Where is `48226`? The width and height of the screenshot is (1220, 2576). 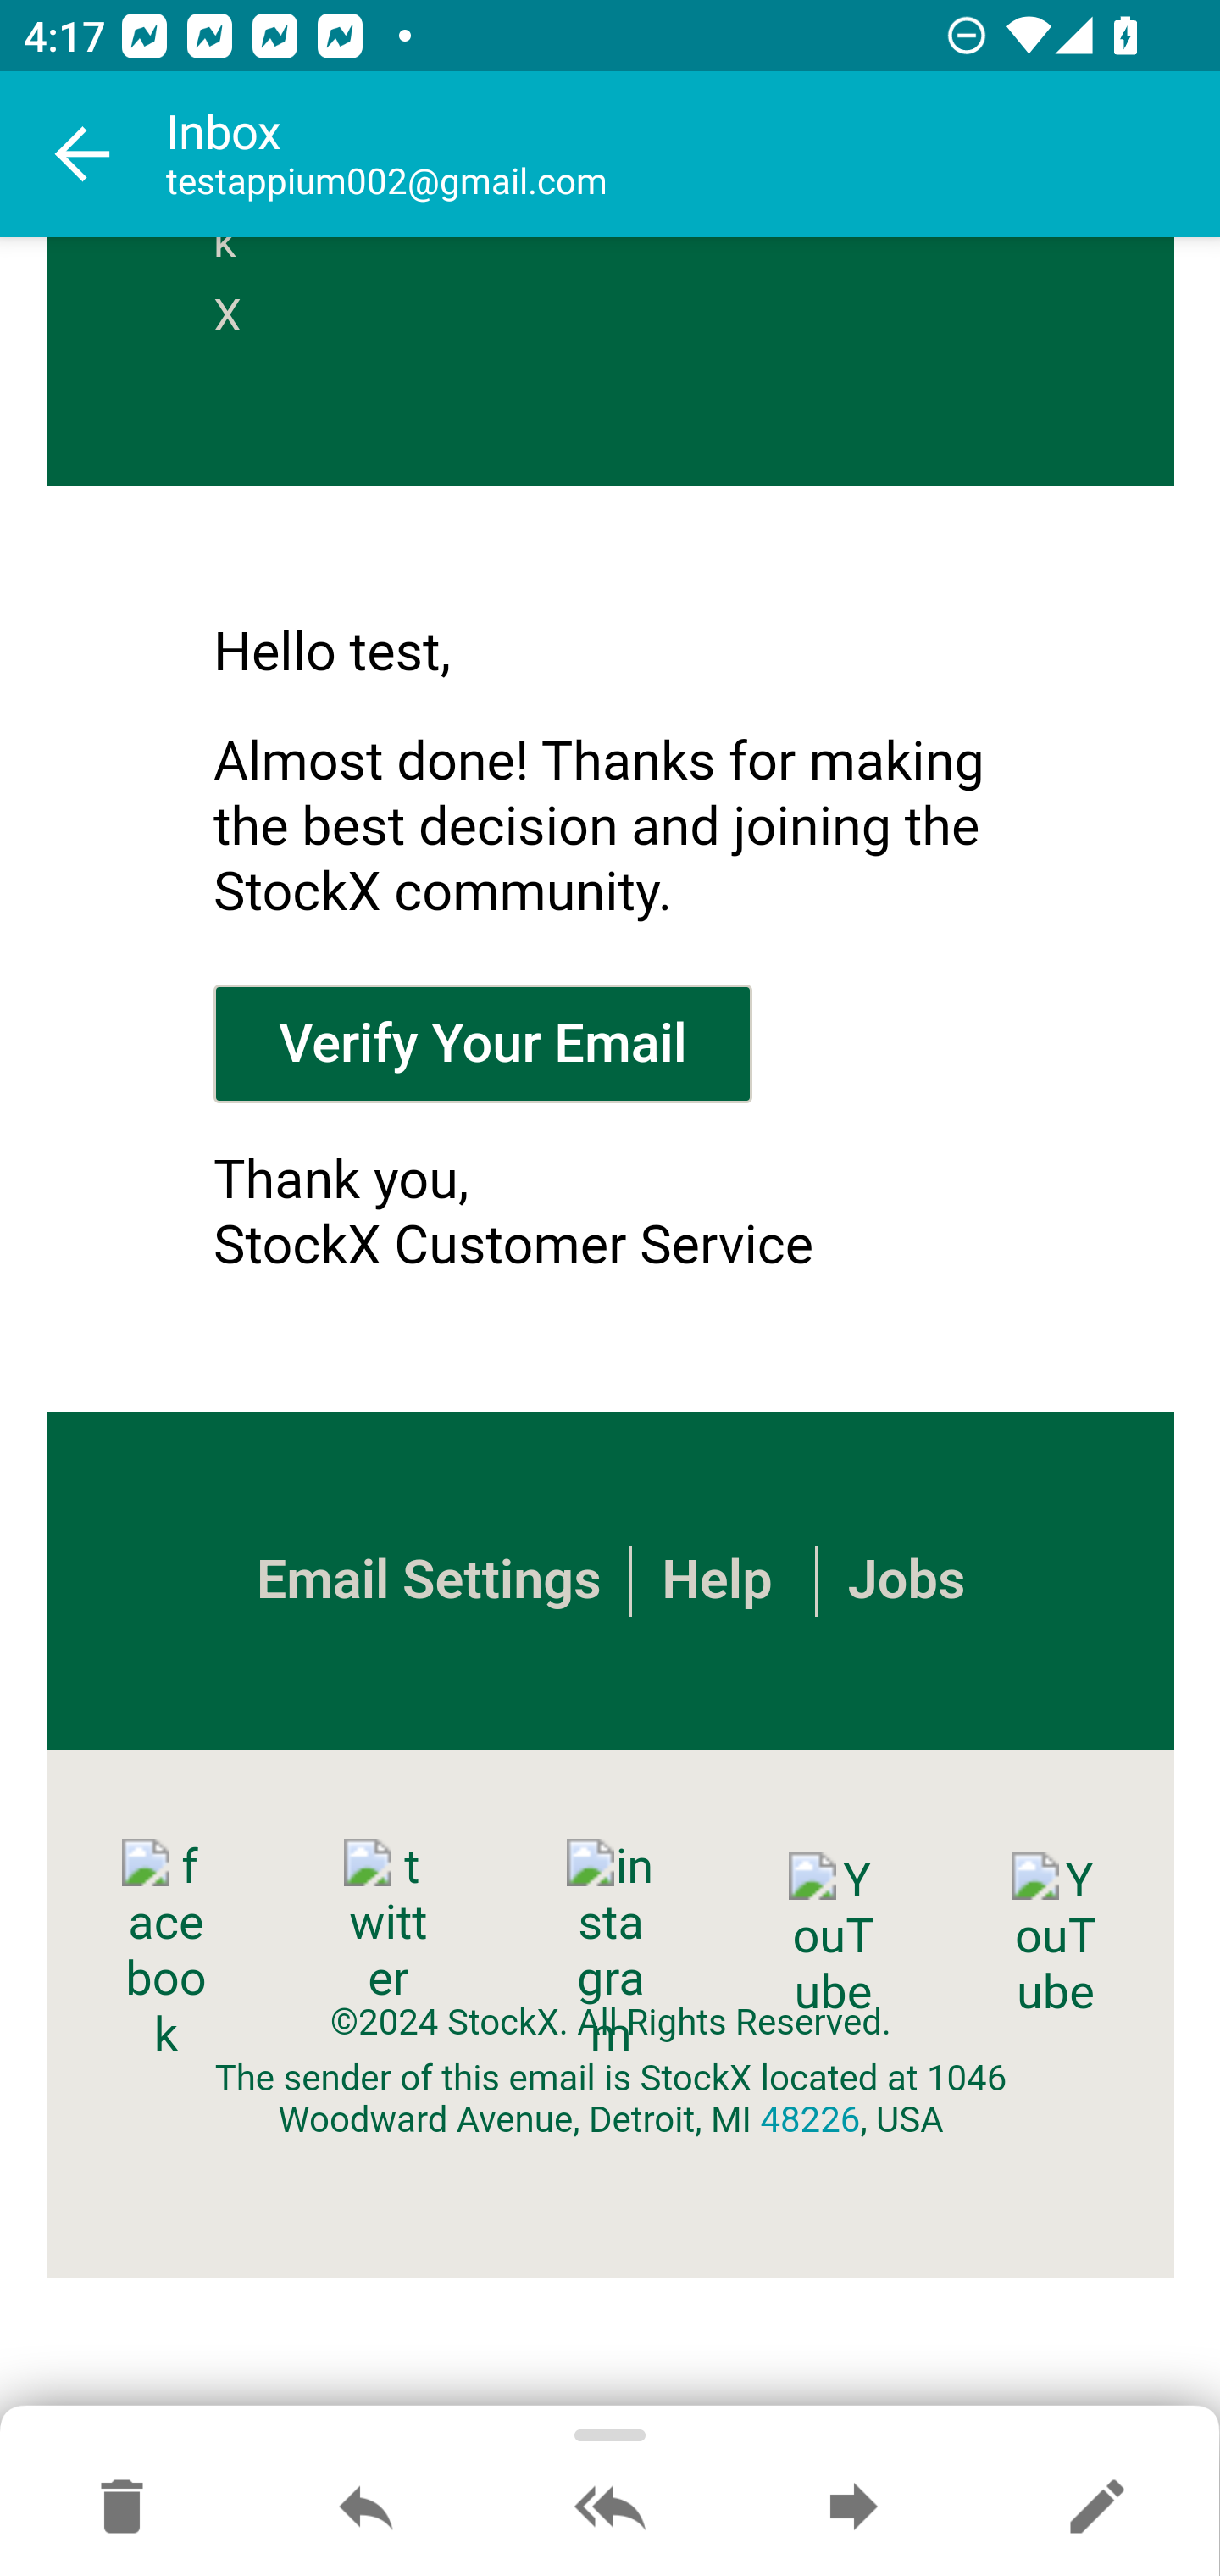 48226 is located at coordinates (810, 2121).